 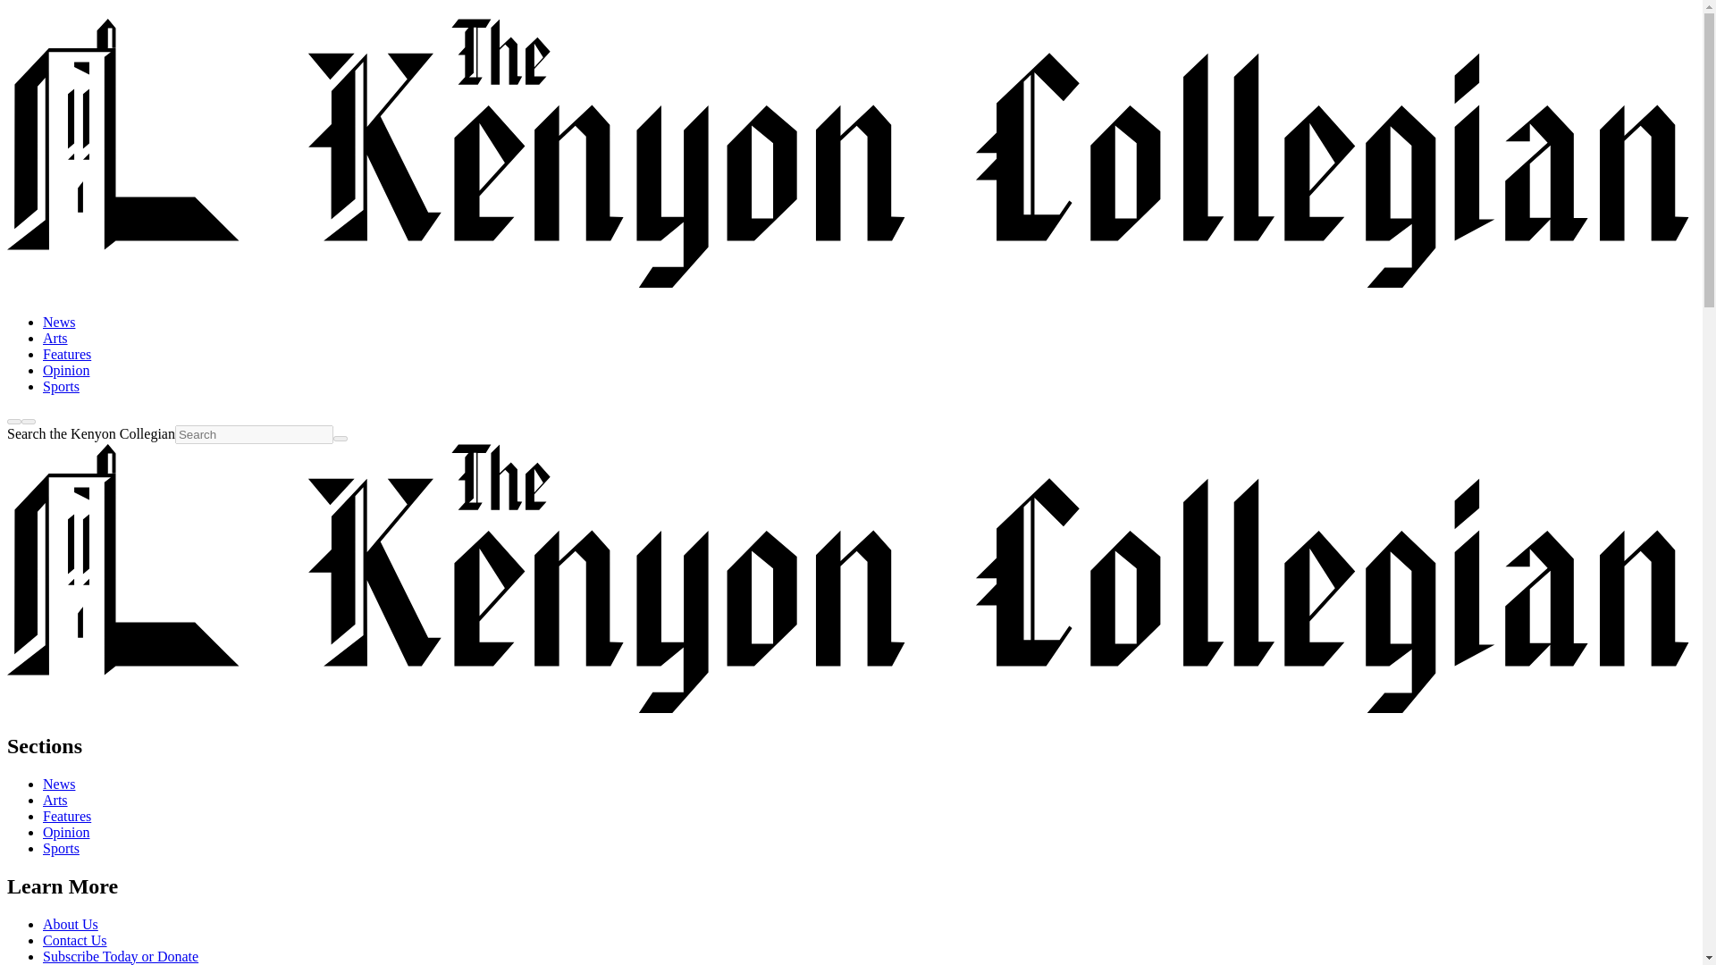 I want to click on Opinion, so click(x=66, y=370).